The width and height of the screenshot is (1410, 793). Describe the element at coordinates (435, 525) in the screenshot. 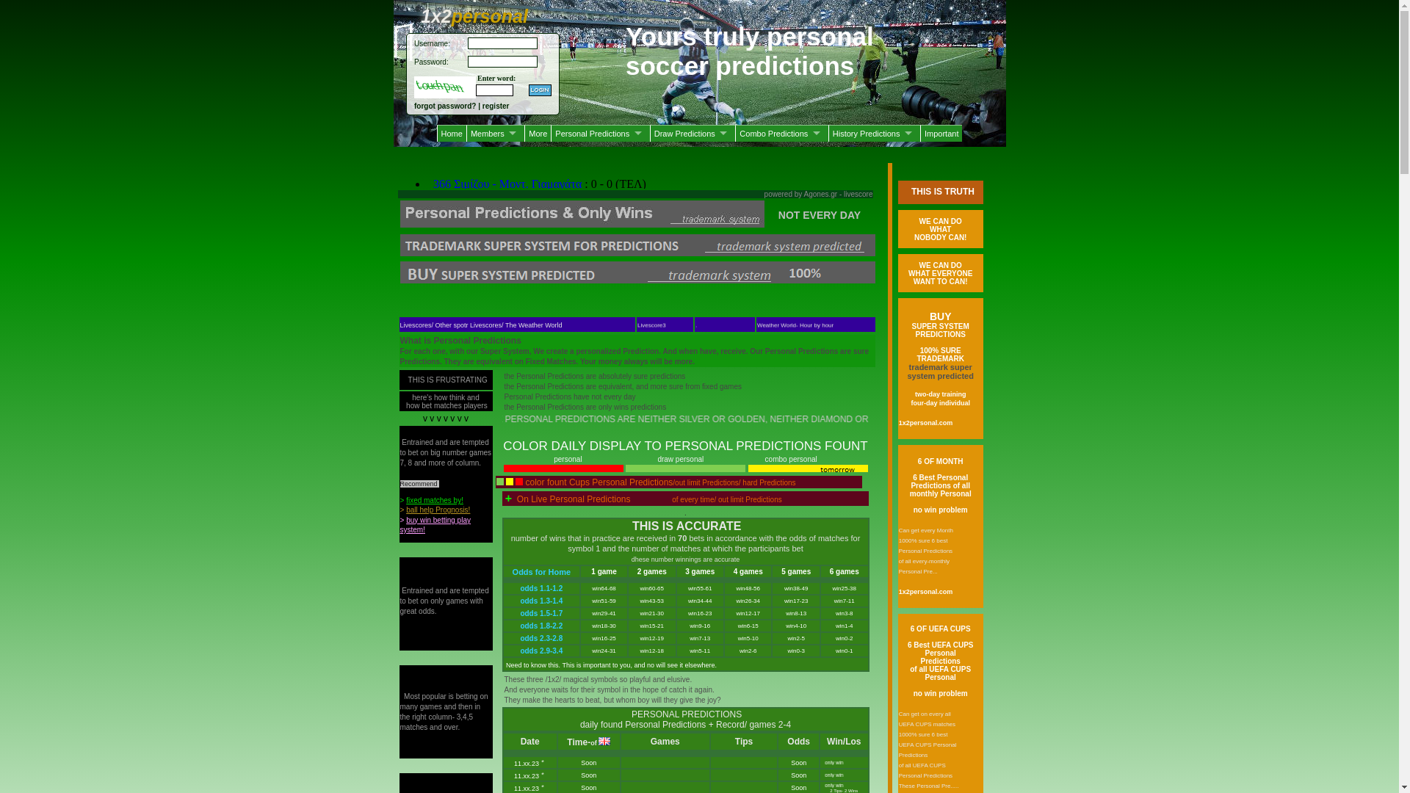

I see `> buy win betting play system!` at that location.